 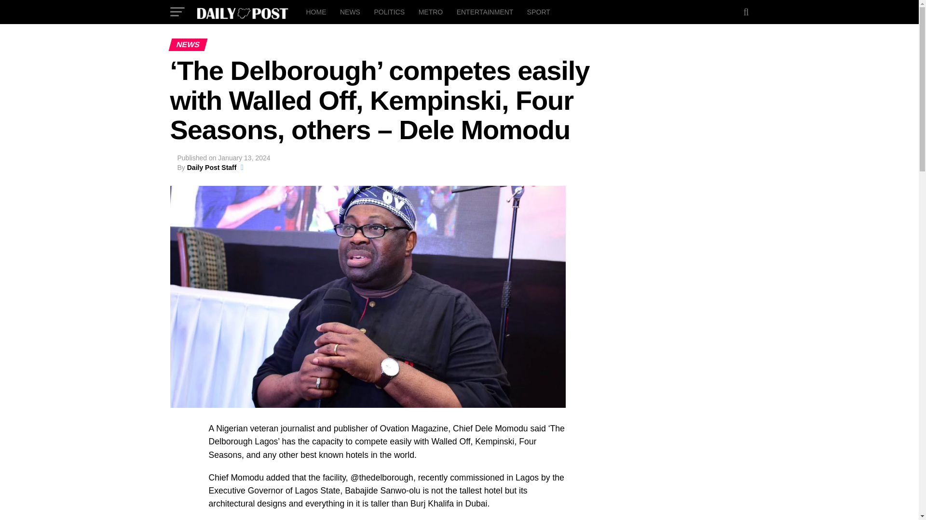 What do you see at coordinates (431, 12) in the screenshot?
I see `METRO` at bounding box center [431, 12].